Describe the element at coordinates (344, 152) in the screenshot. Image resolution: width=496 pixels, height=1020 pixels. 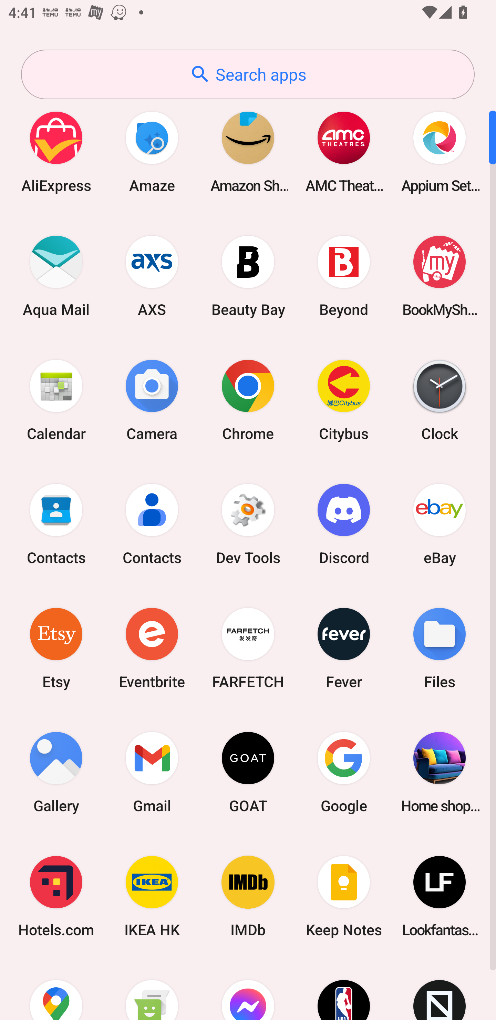
I see `AMC Theatres` at that location.